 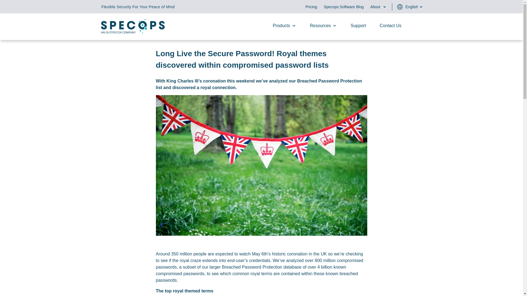 I want to click on Contact Us, so click(x=390, y=26).